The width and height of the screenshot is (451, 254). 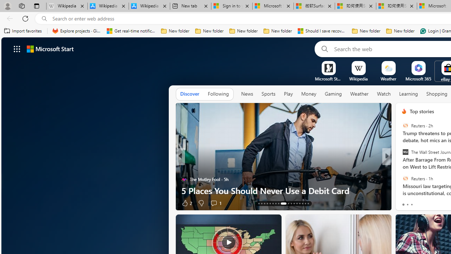 What do you see at coordinates (384, 94) in the screenshot?
I see `Watch` at bounding box center [384, 94].